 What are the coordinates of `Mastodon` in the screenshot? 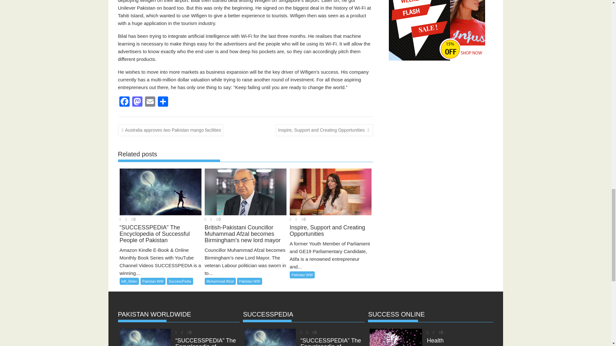 It's located at (137, 103).